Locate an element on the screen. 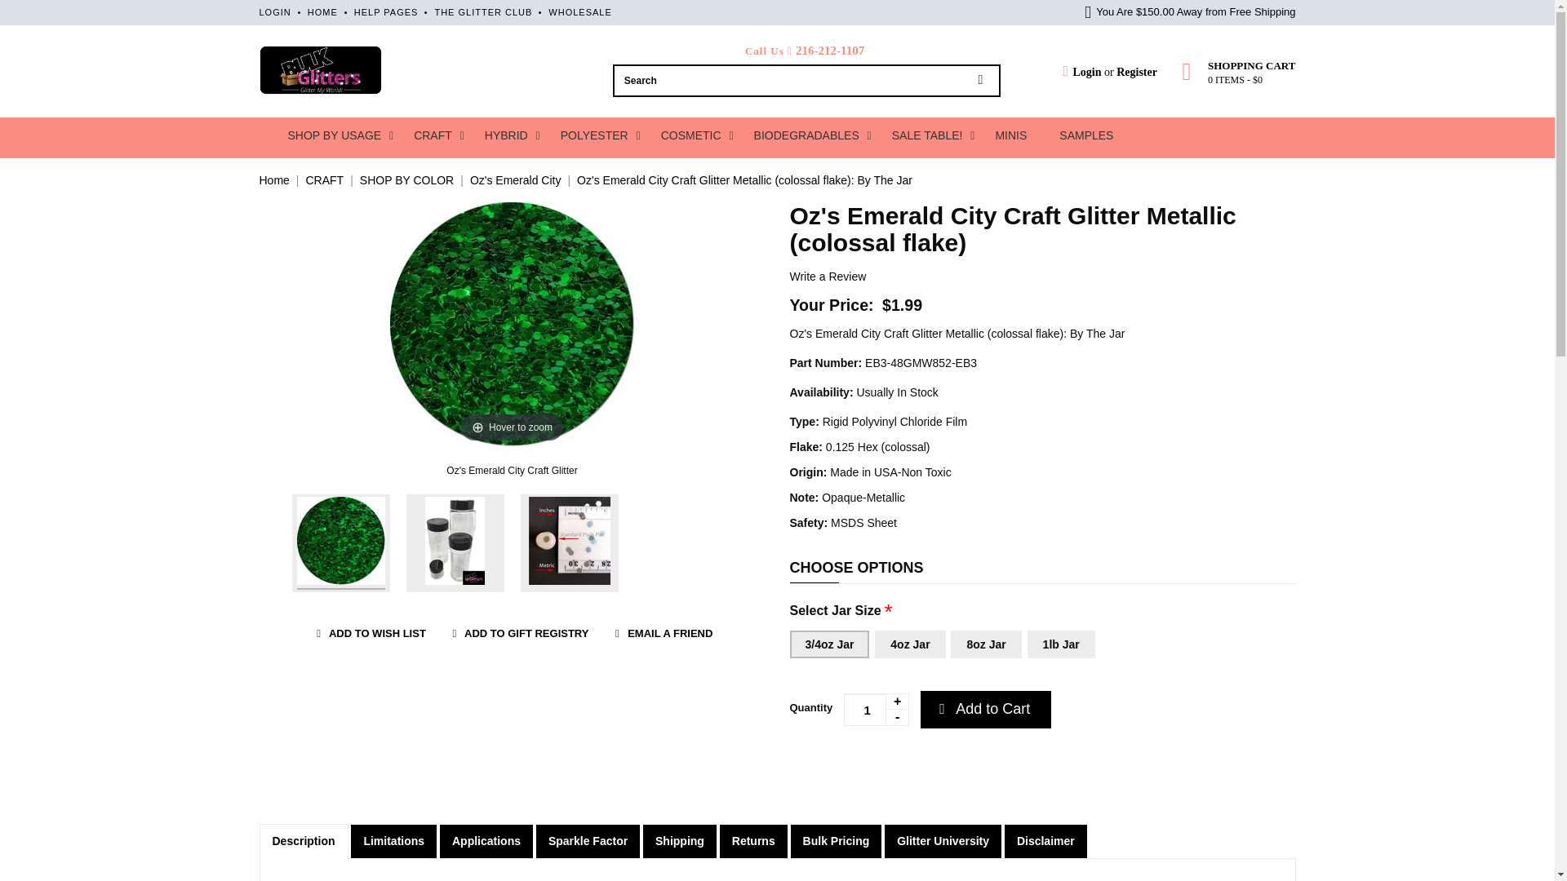  HELP PAGES is located at coordinates (385, 11).